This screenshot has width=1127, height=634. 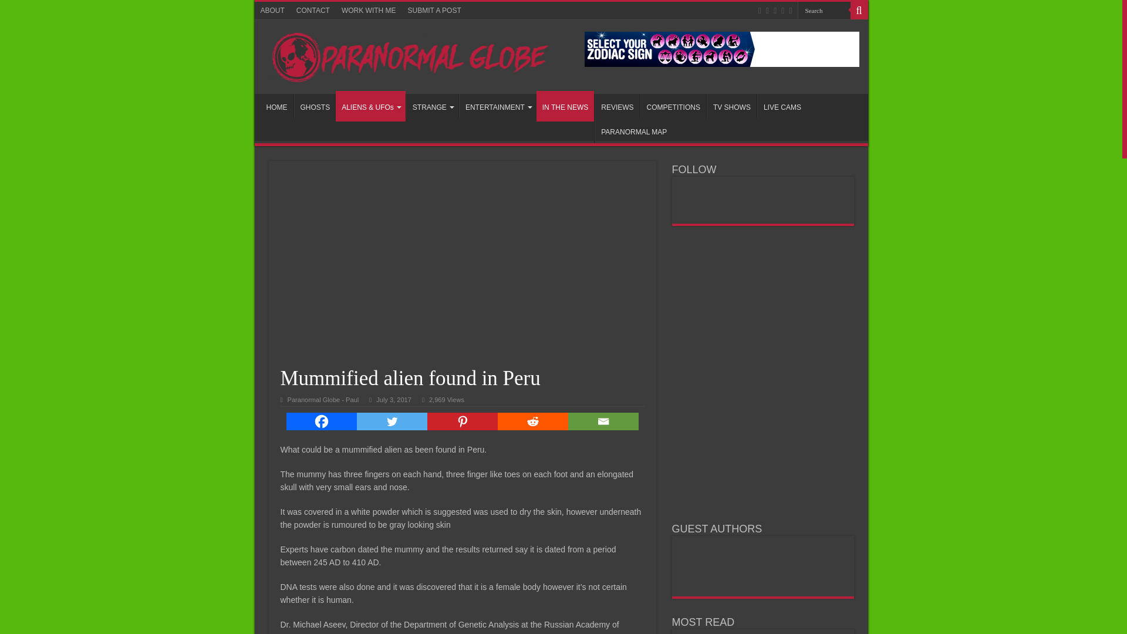 What do you see at coordinates (565, 106) in the screenshot?
I see `IN THE NEWS` at bounding box center [565, 106].